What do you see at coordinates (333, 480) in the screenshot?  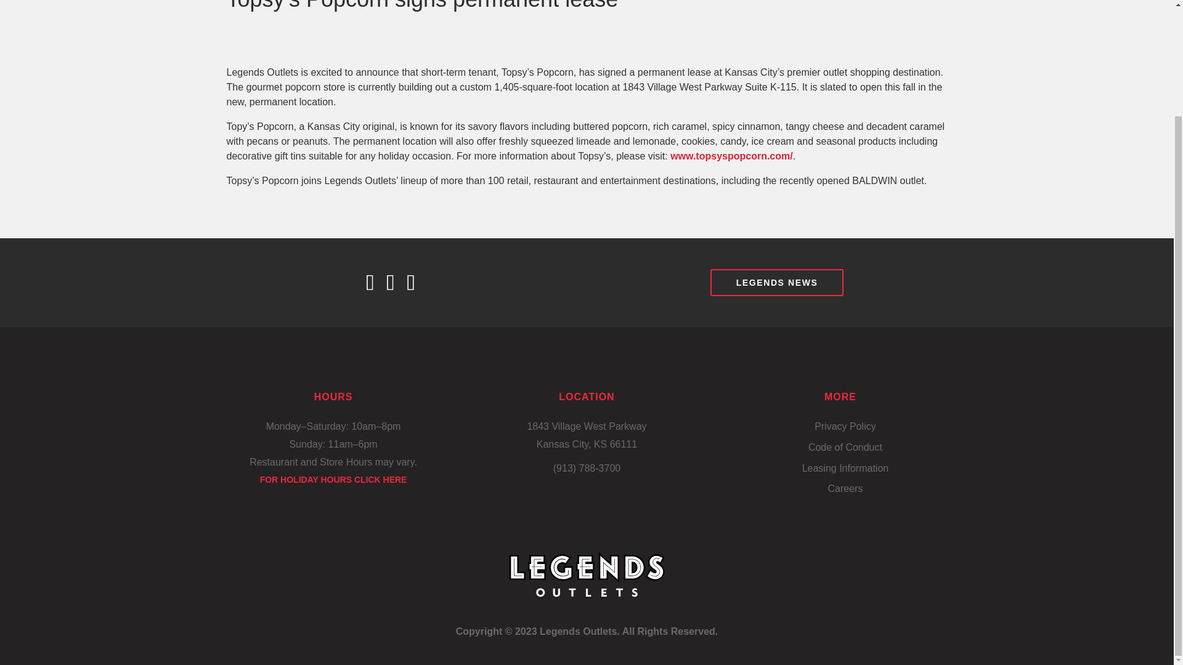 I see `FOR HOLIDAY HOURS CLICK HERE` at bounding box center [333, 480].